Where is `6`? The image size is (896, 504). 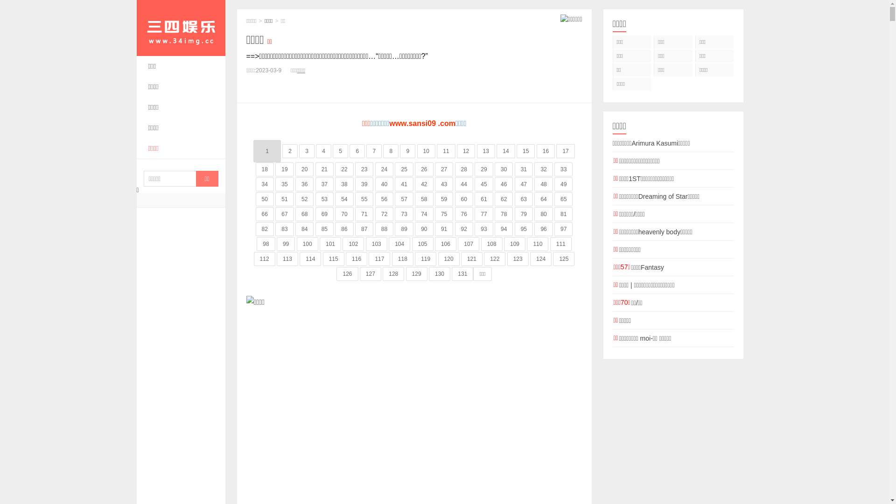 6 is located at coordinates (357, 151).